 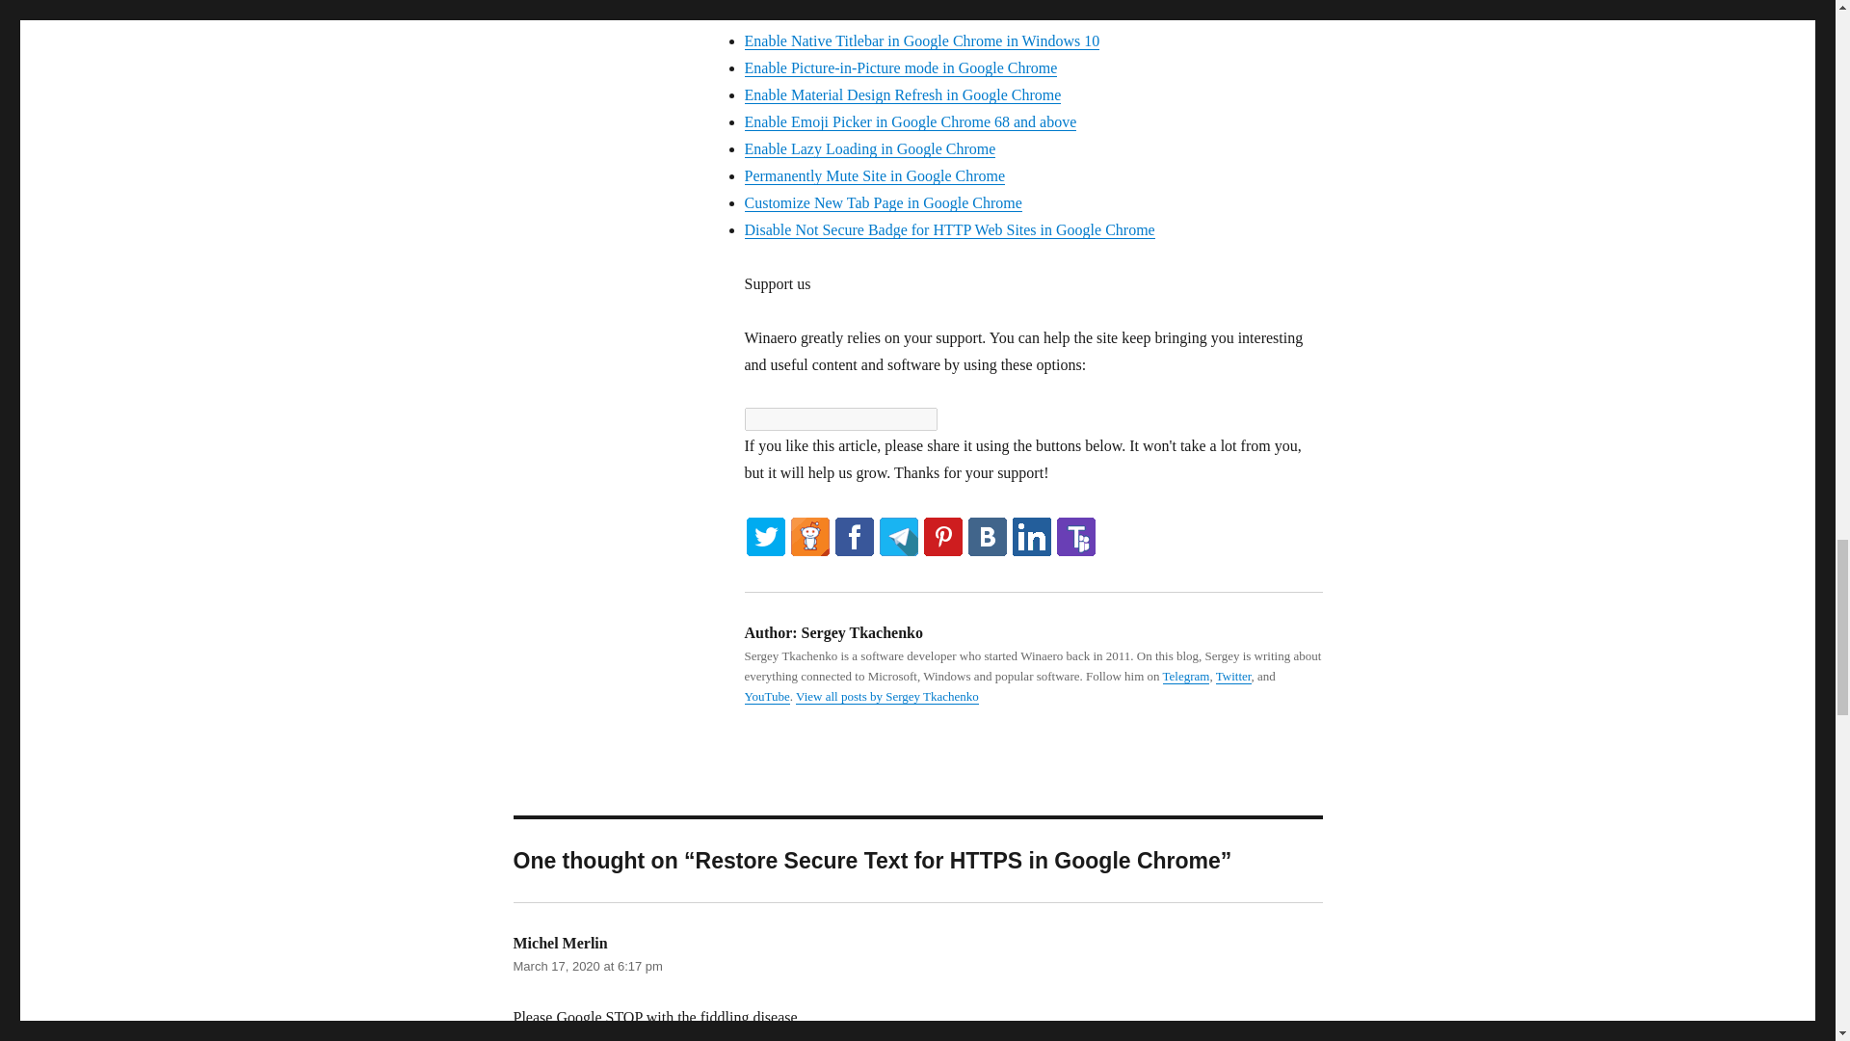 What do you see at coordinates (882, 202) in the screenshot?
I see `Customize New Tab Page in Google Chrome` at bounding box center [882, 202].